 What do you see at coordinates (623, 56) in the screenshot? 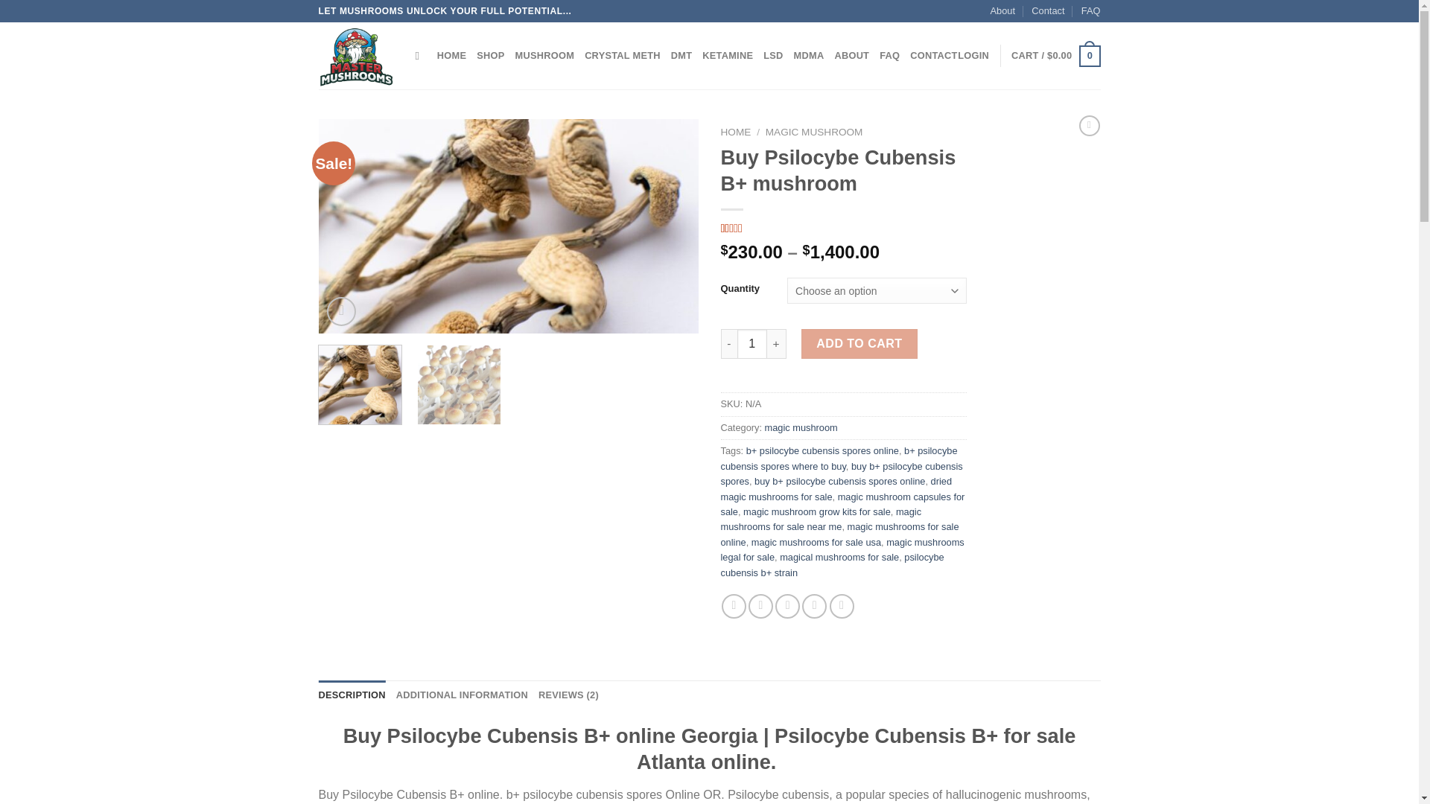
I see `CRYSTAL METH` at bounding box center [623, 56].